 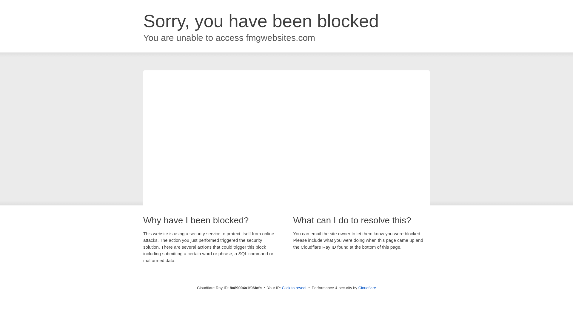 I want to click on Click to reveal, so click(x=294, y=288).